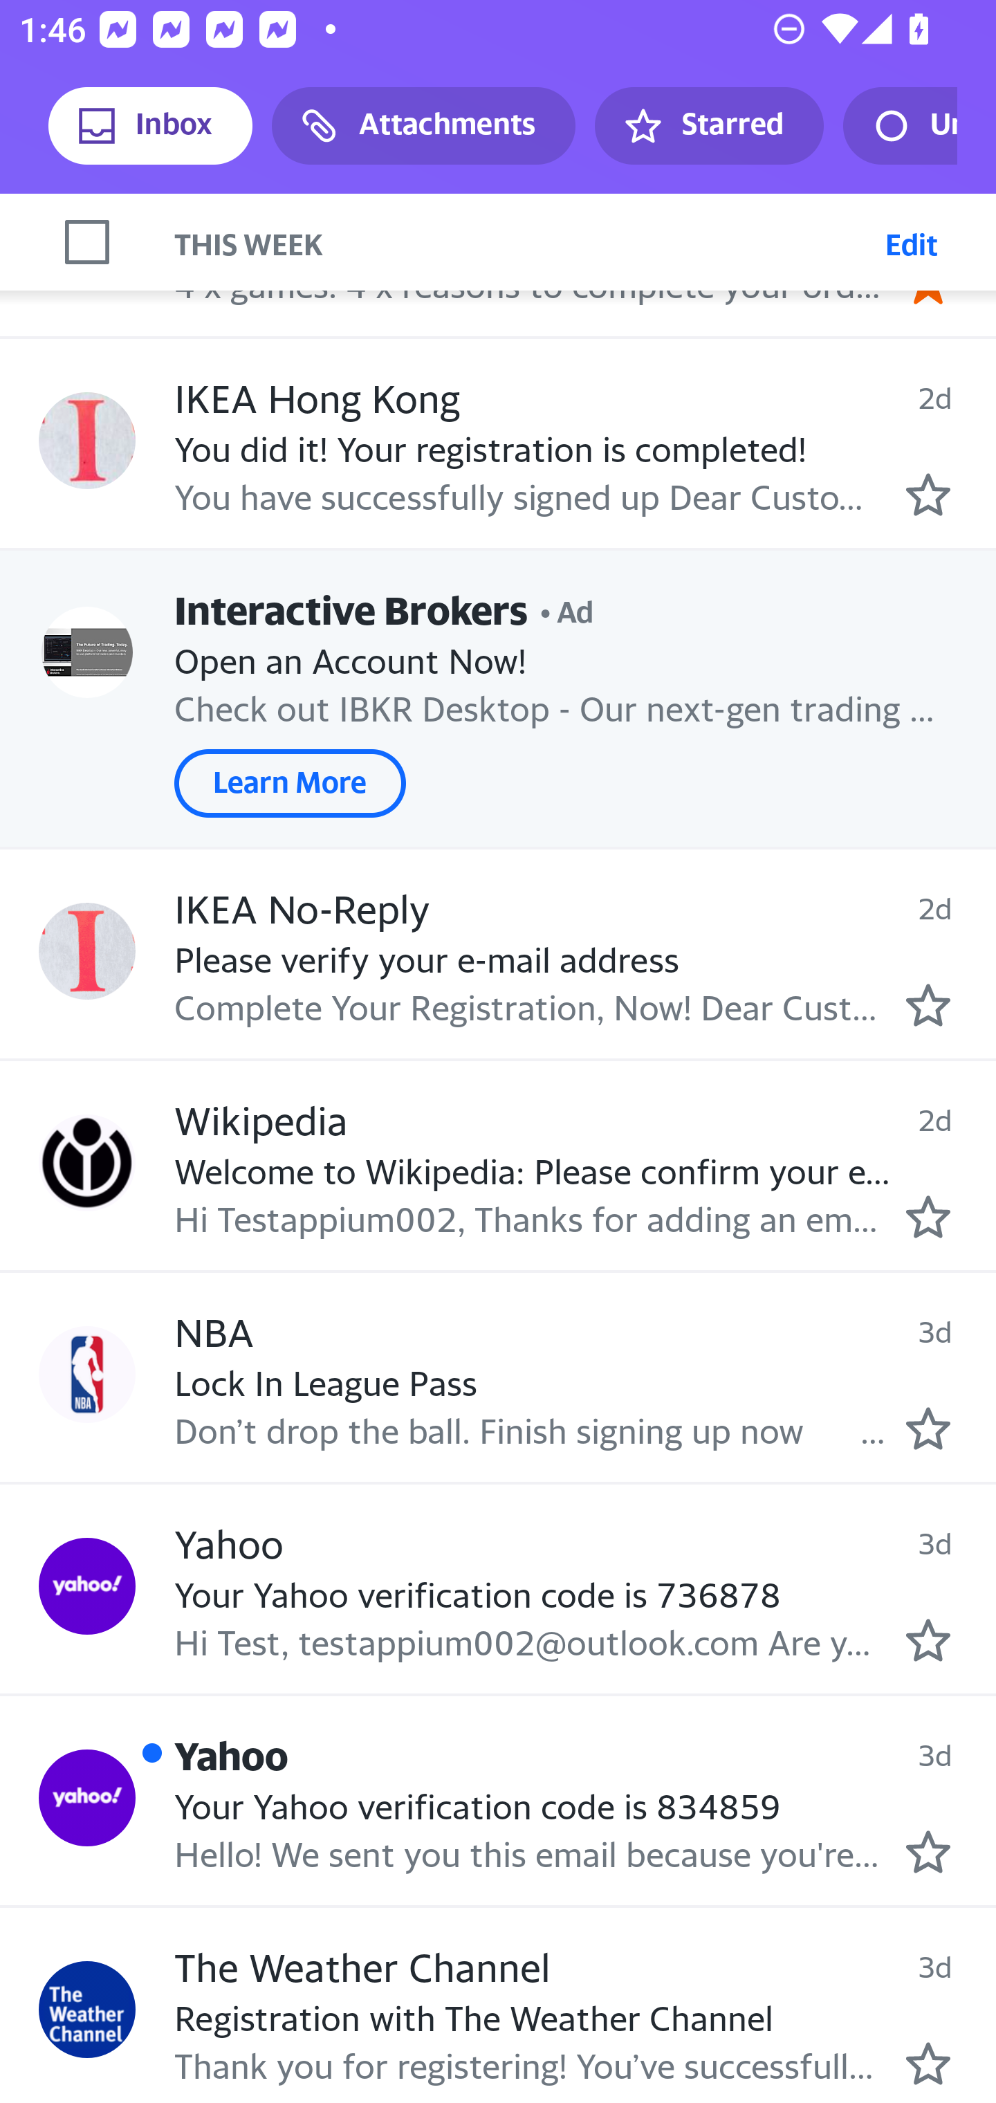 The image size is (996, 2103). I want to click on Attachments, so click(423, 126).